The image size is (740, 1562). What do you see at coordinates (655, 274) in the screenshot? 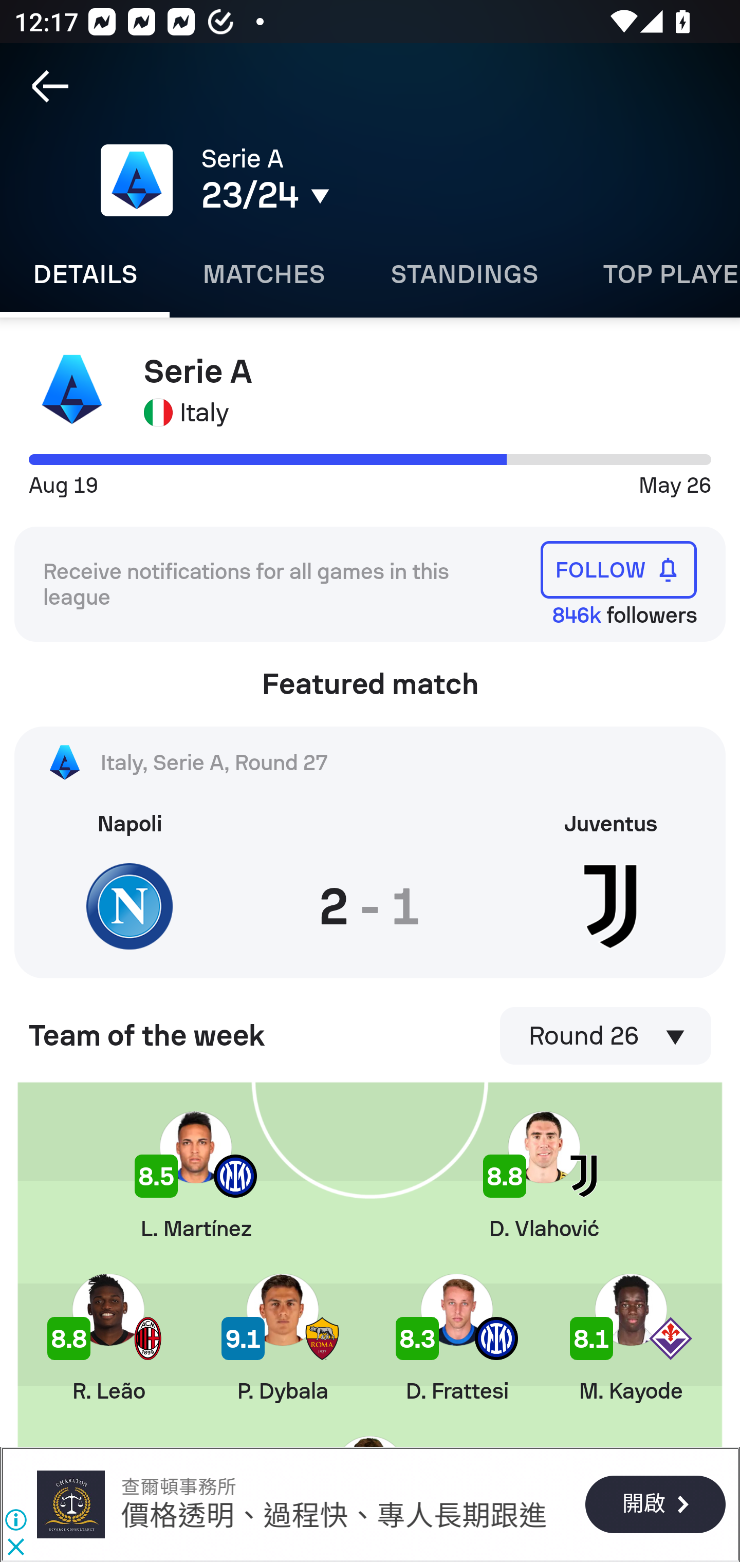
I see `Top players TOP PLAYERS` at bounding box center [655, 274].